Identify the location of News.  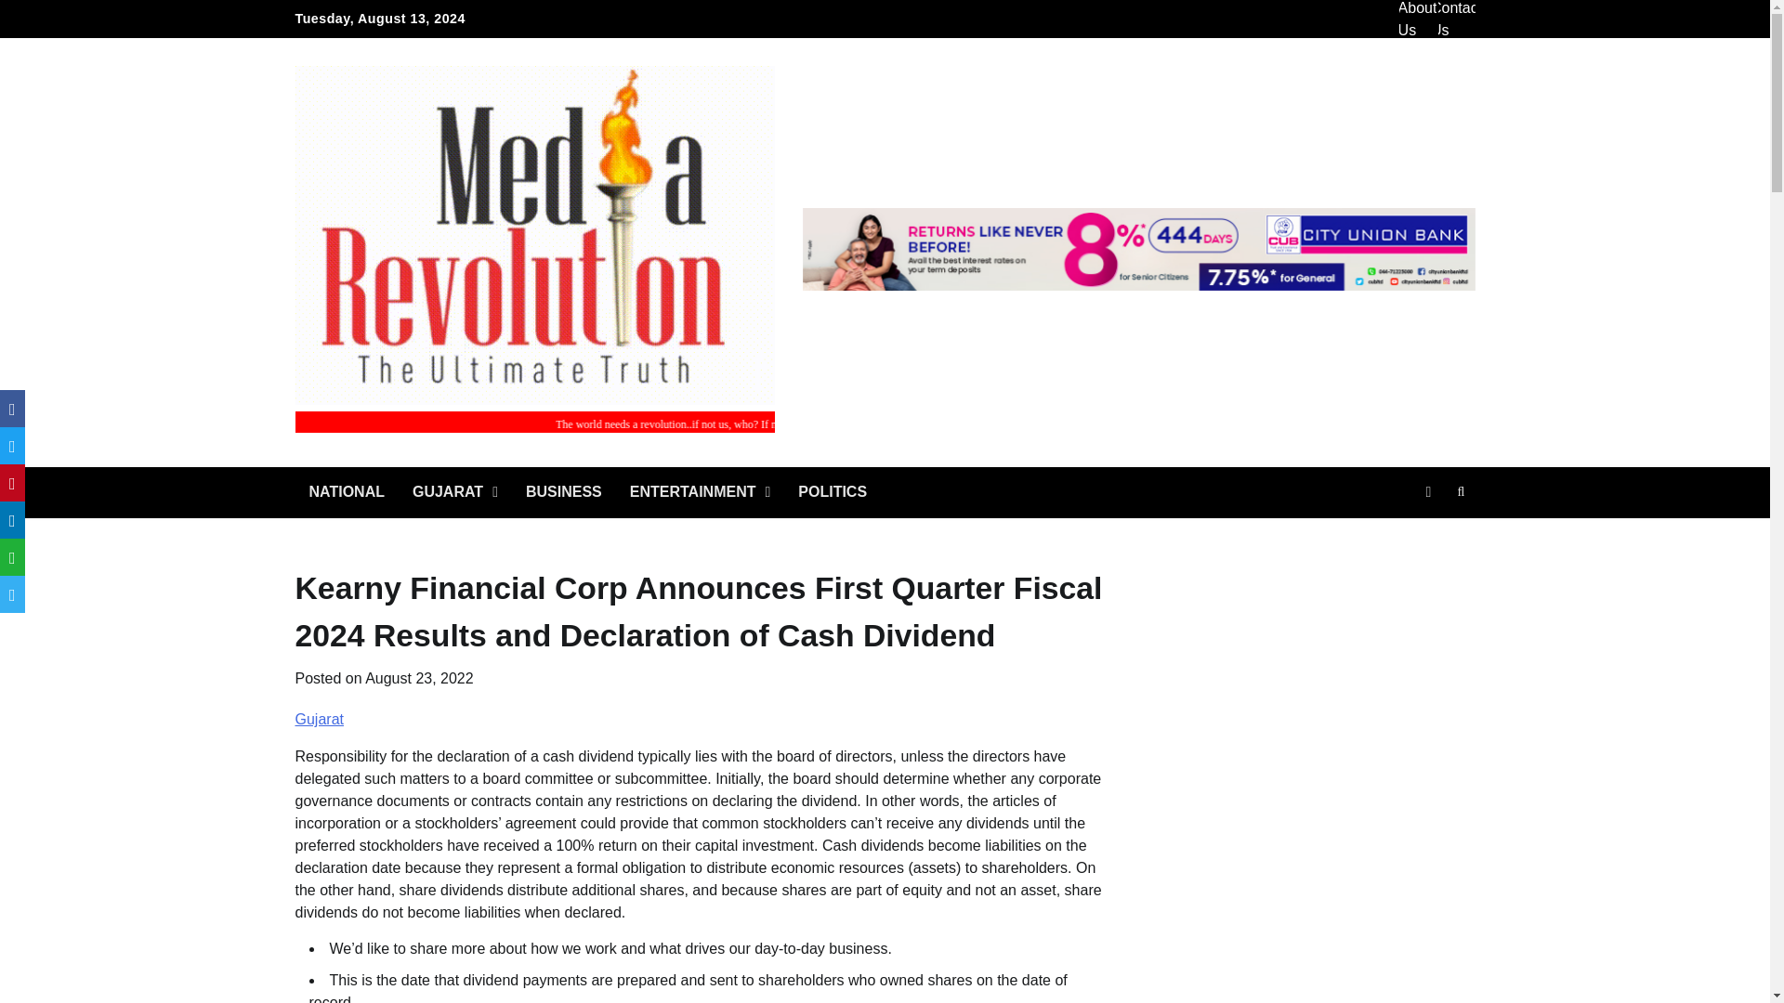
(1427, 492).